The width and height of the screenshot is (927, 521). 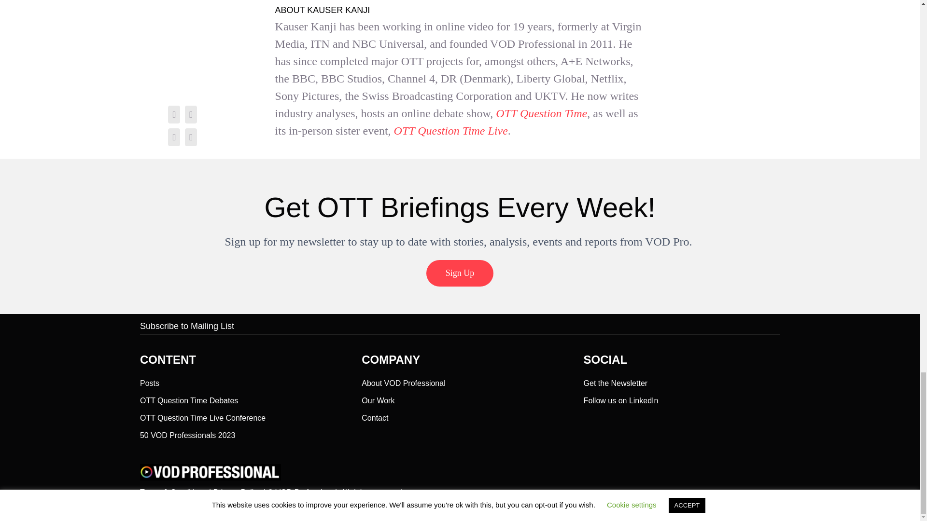 I want to click on Get the Newsletter, so click(x=616, y=381).